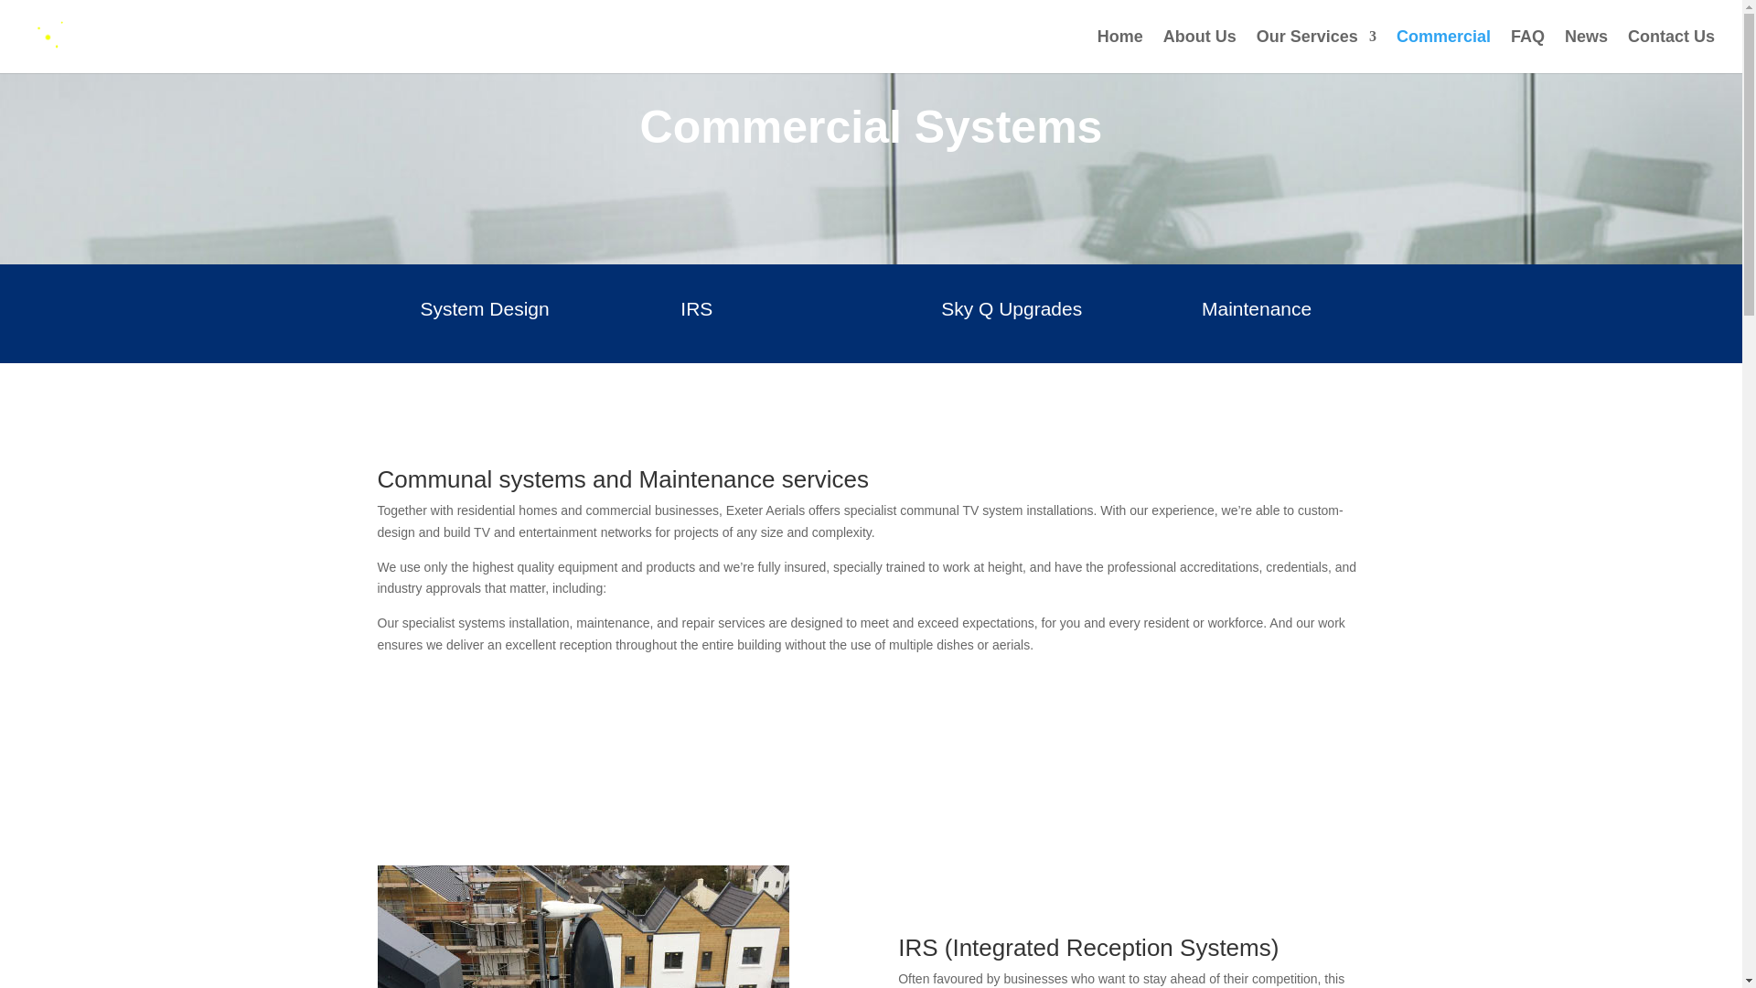 Image resolution: width=1756 pixels, height=988 pixels. Describe the element at coordinates (1119, 51) in the screenshot. I see `Home` at that location.